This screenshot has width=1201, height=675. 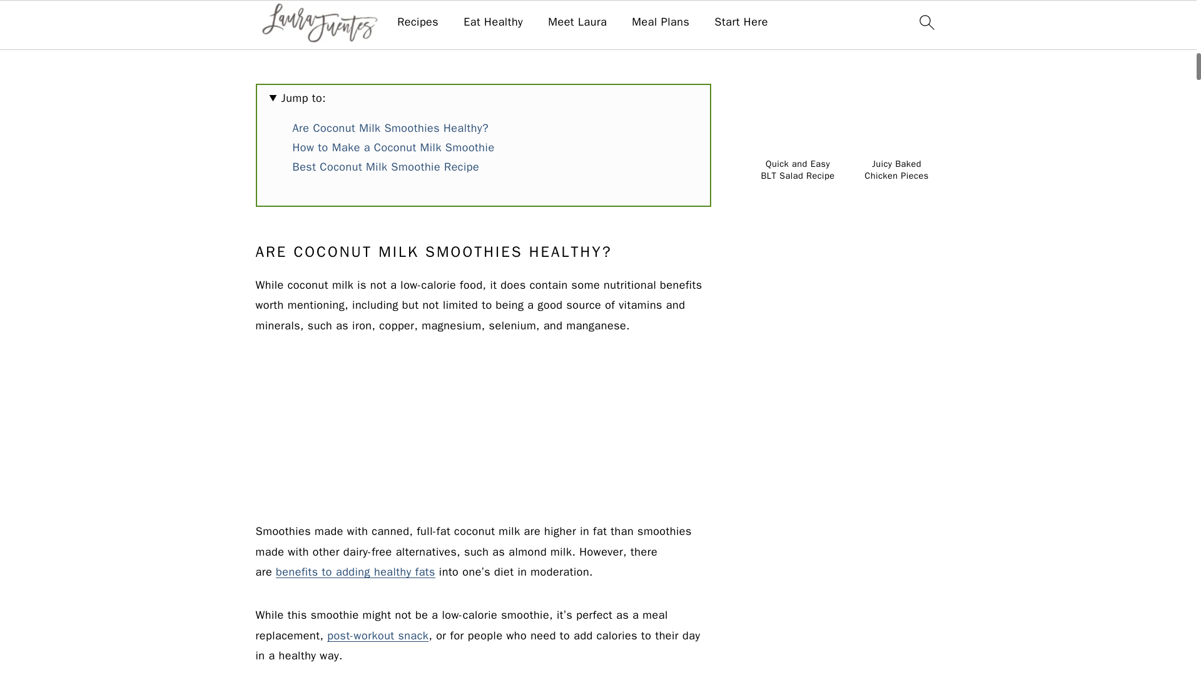 I want to click on Best Coconut Milk Smoothie Recipe, so click(x=386, y=166).